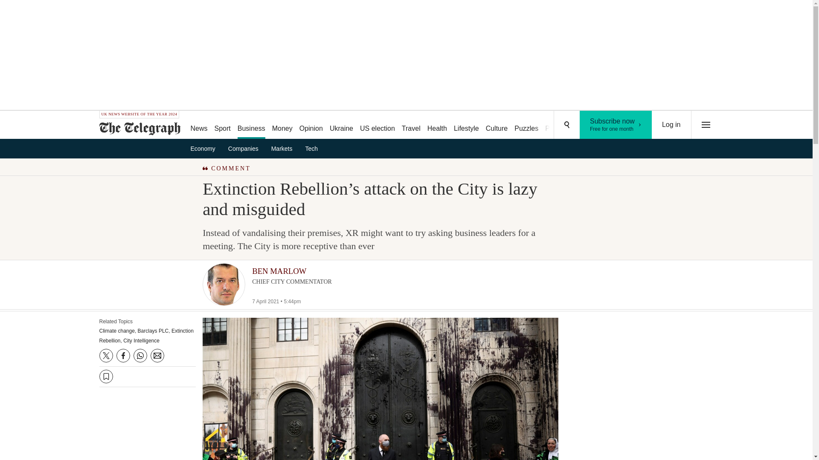 This screenshot has width=819, height=460. What do you see at coordinates (311, 125) in the screenshot?
I see `Opinion` at bounding box center [311, 125].